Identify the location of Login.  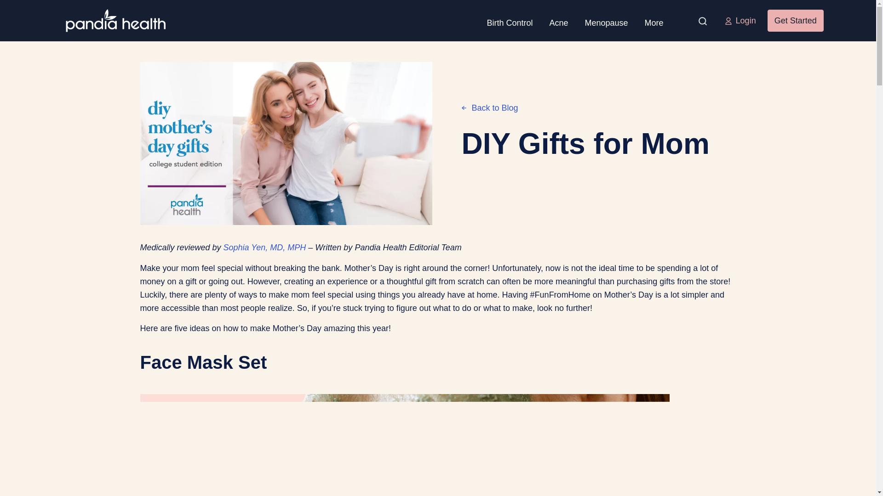
(740, 21).